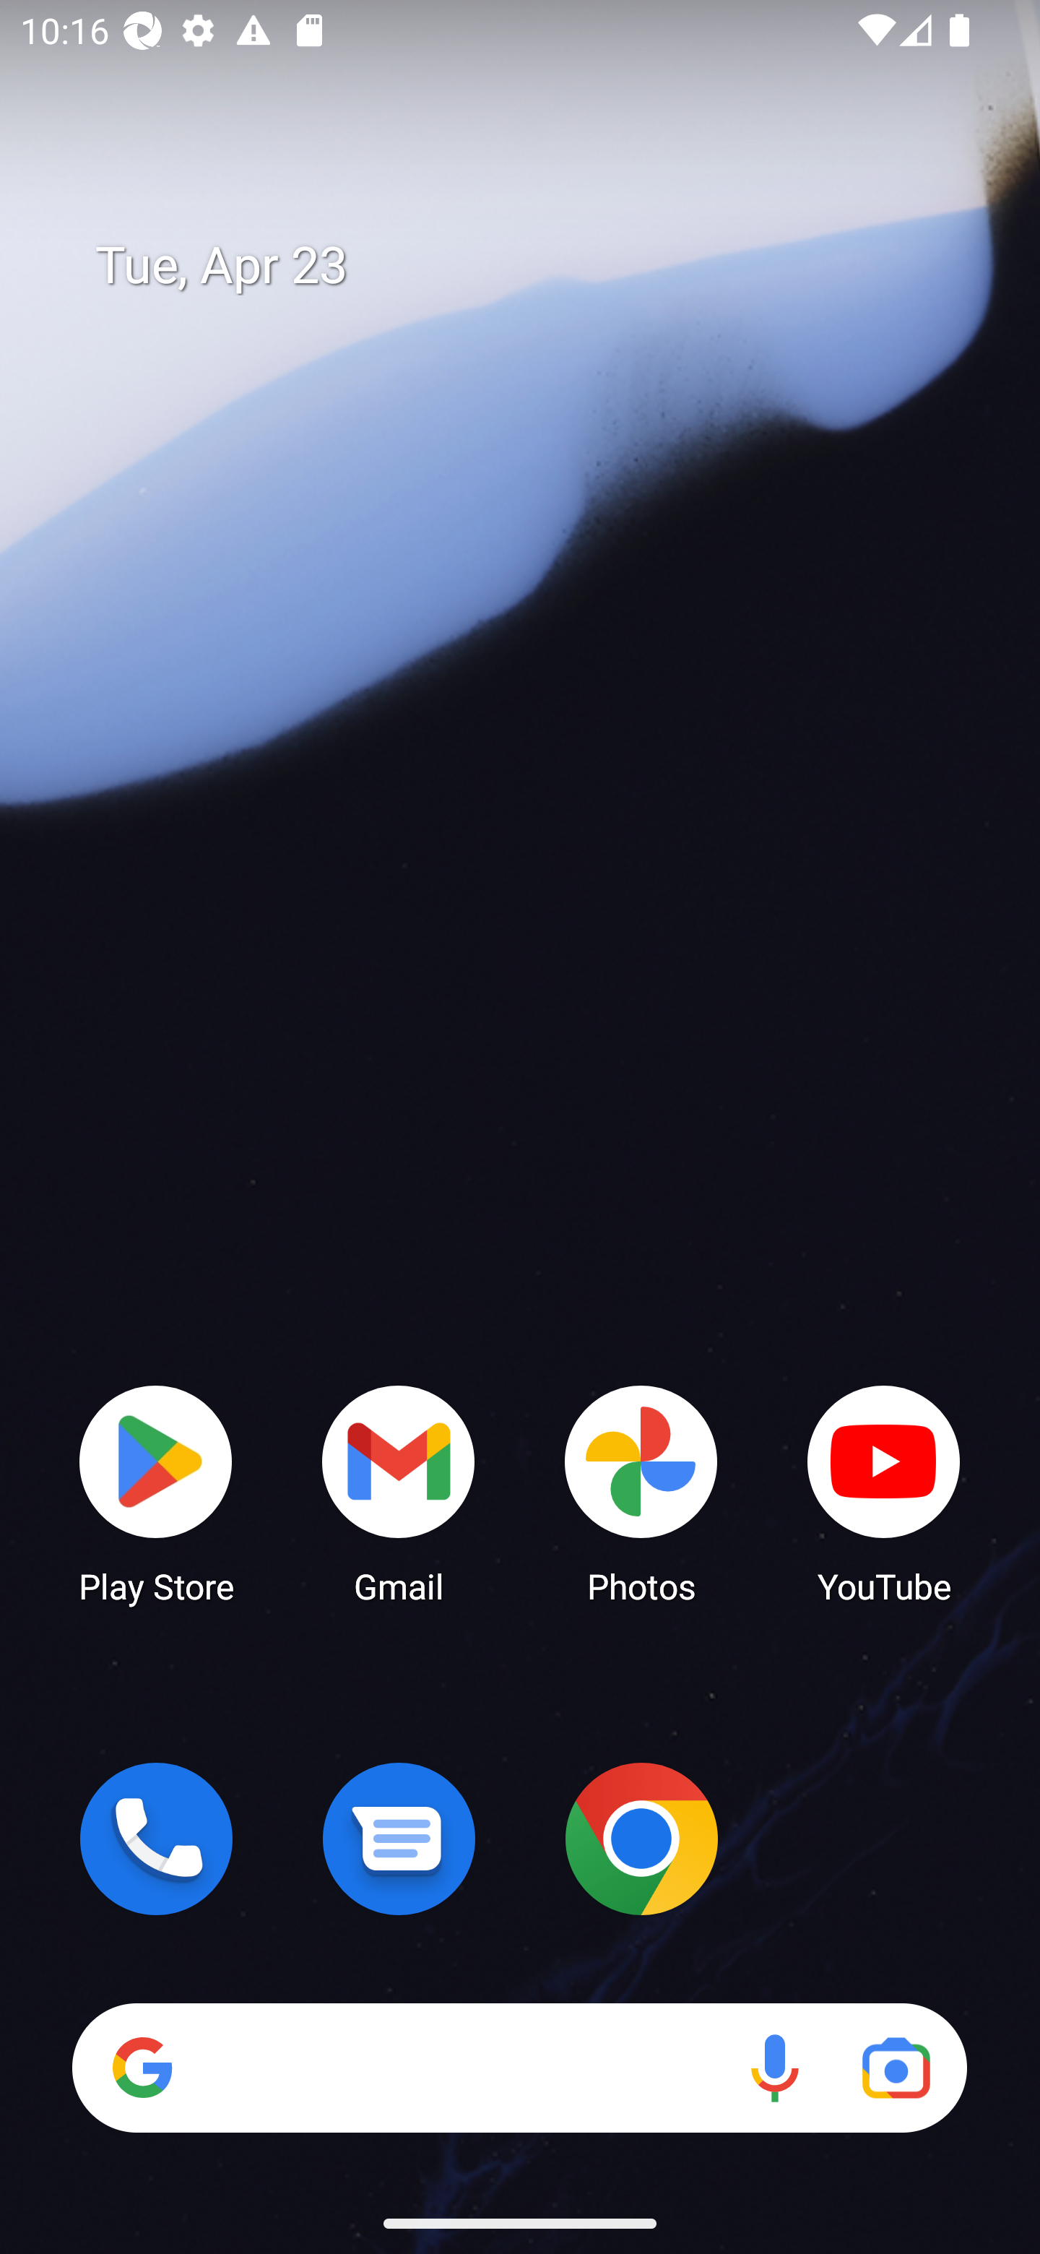  Describe the element at coordinates (519, 2068) in the screenshot. I see `Search Voice search Google Lens` at that location.